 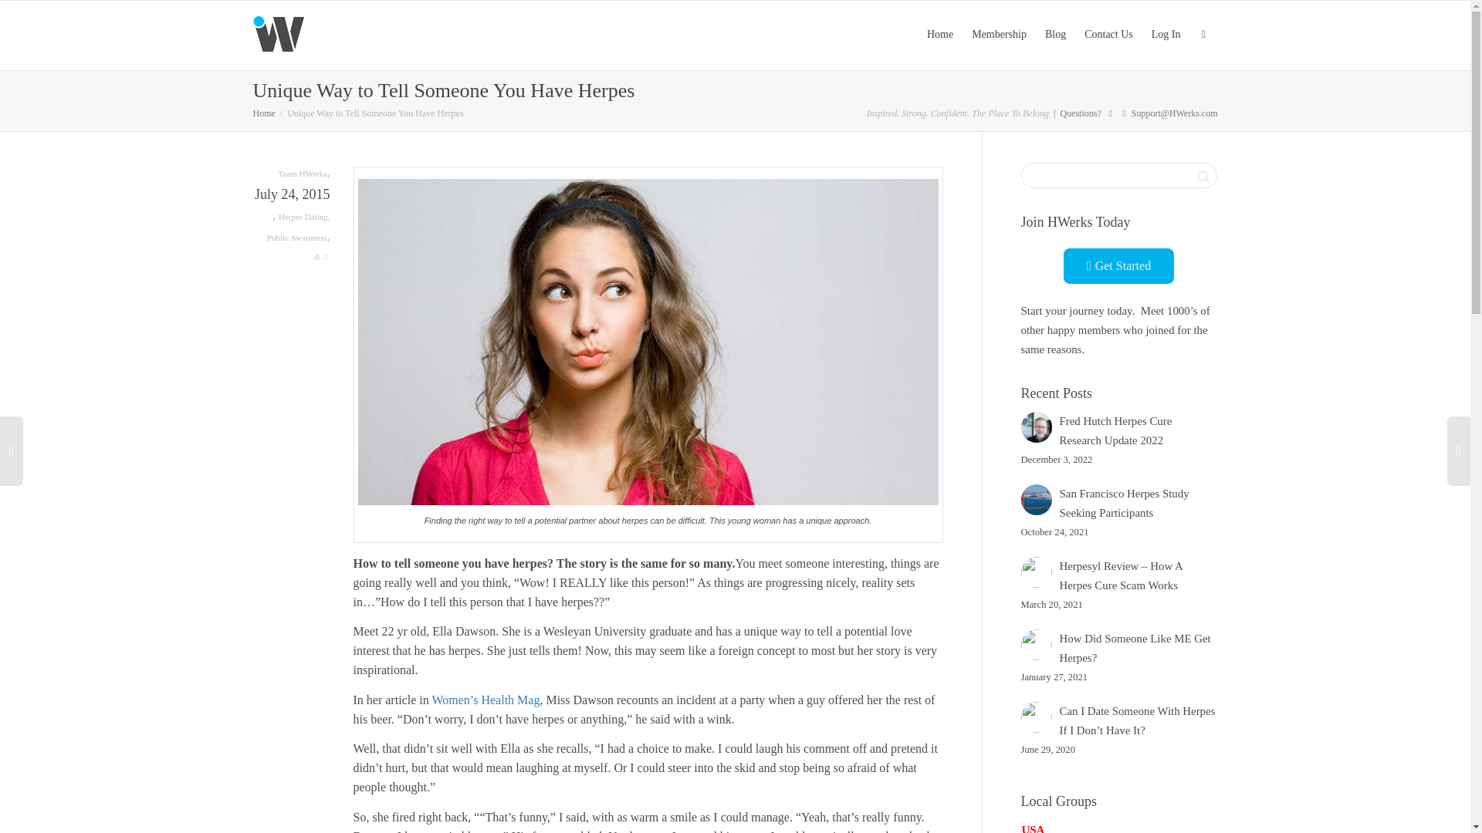 I want to click on HWerks, so click(x=264, y=113).